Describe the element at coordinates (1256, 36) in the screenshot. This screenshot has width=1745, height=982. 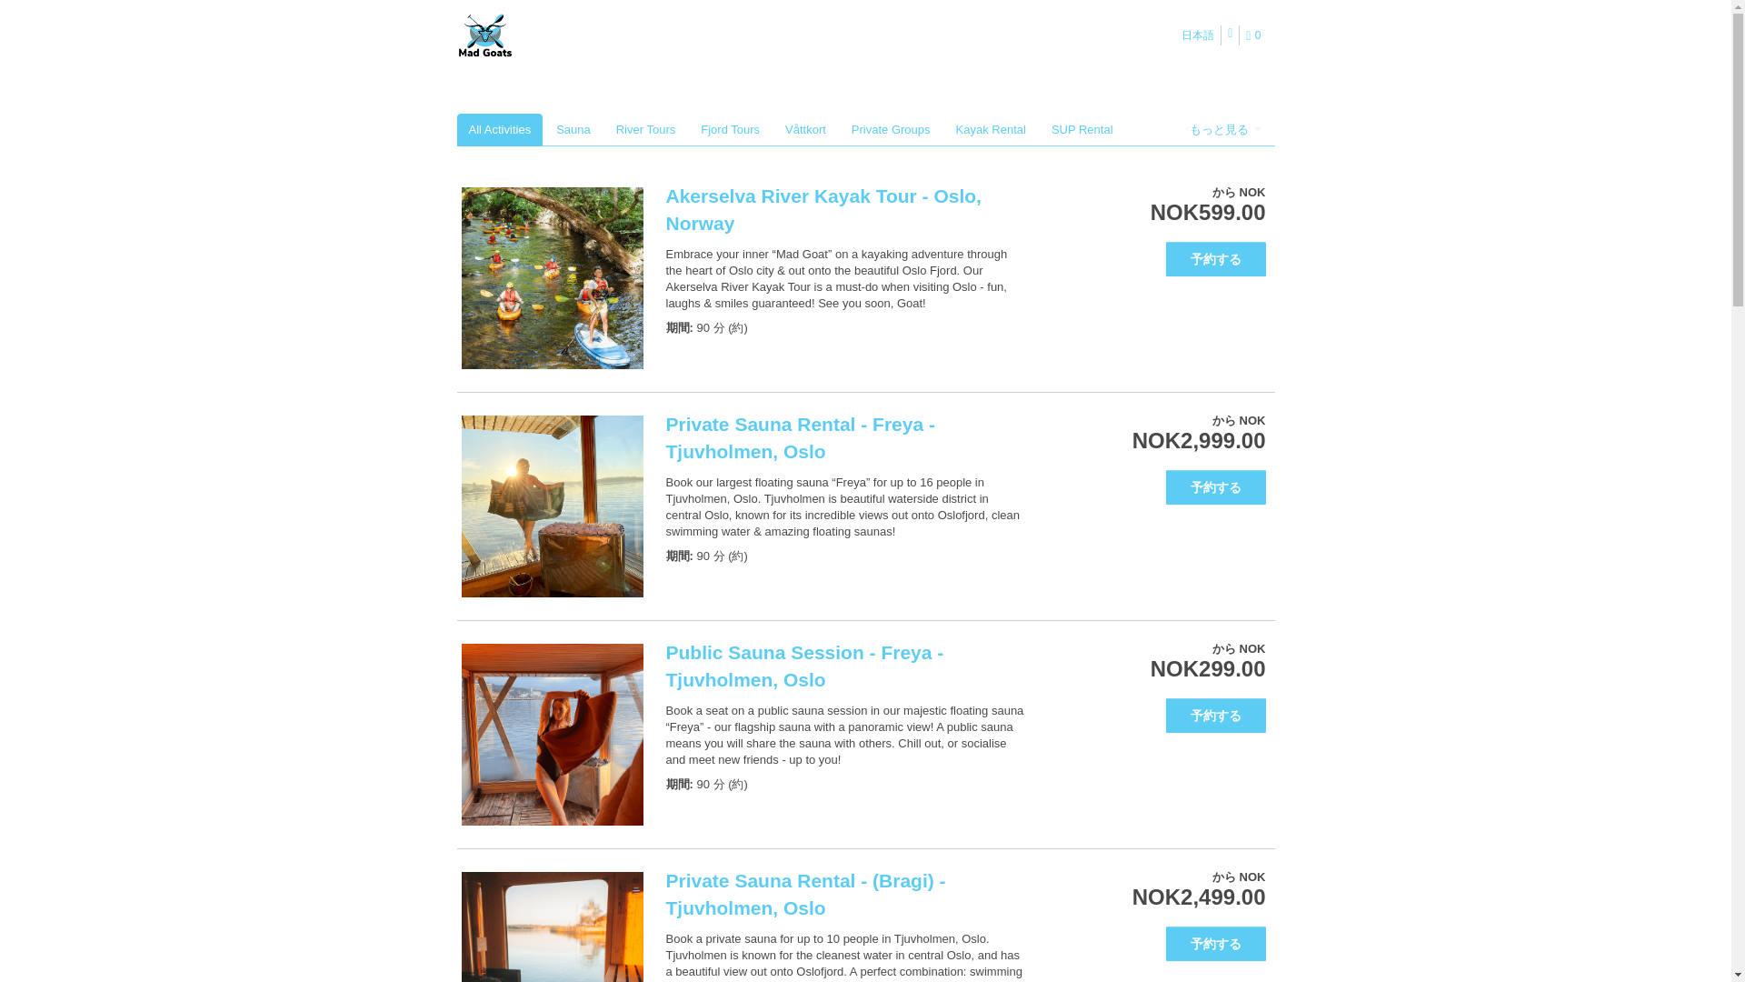
I see `0` at that location.